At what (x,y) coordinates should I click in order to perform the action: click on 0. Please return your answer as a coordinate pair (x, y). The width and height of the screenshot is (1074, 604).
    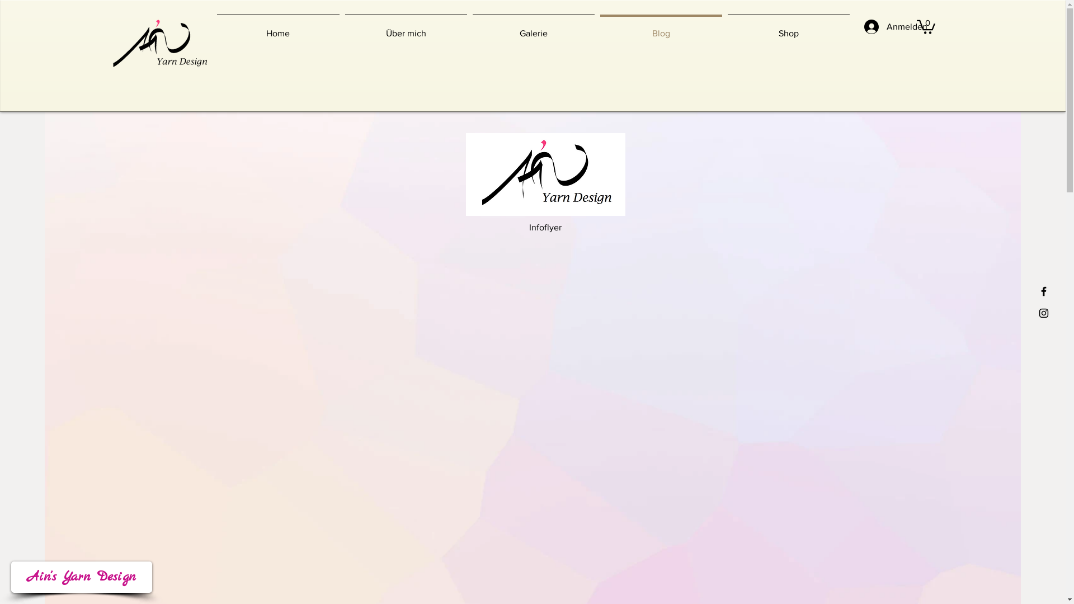
    Looking at the image, I should click on (925, 26).